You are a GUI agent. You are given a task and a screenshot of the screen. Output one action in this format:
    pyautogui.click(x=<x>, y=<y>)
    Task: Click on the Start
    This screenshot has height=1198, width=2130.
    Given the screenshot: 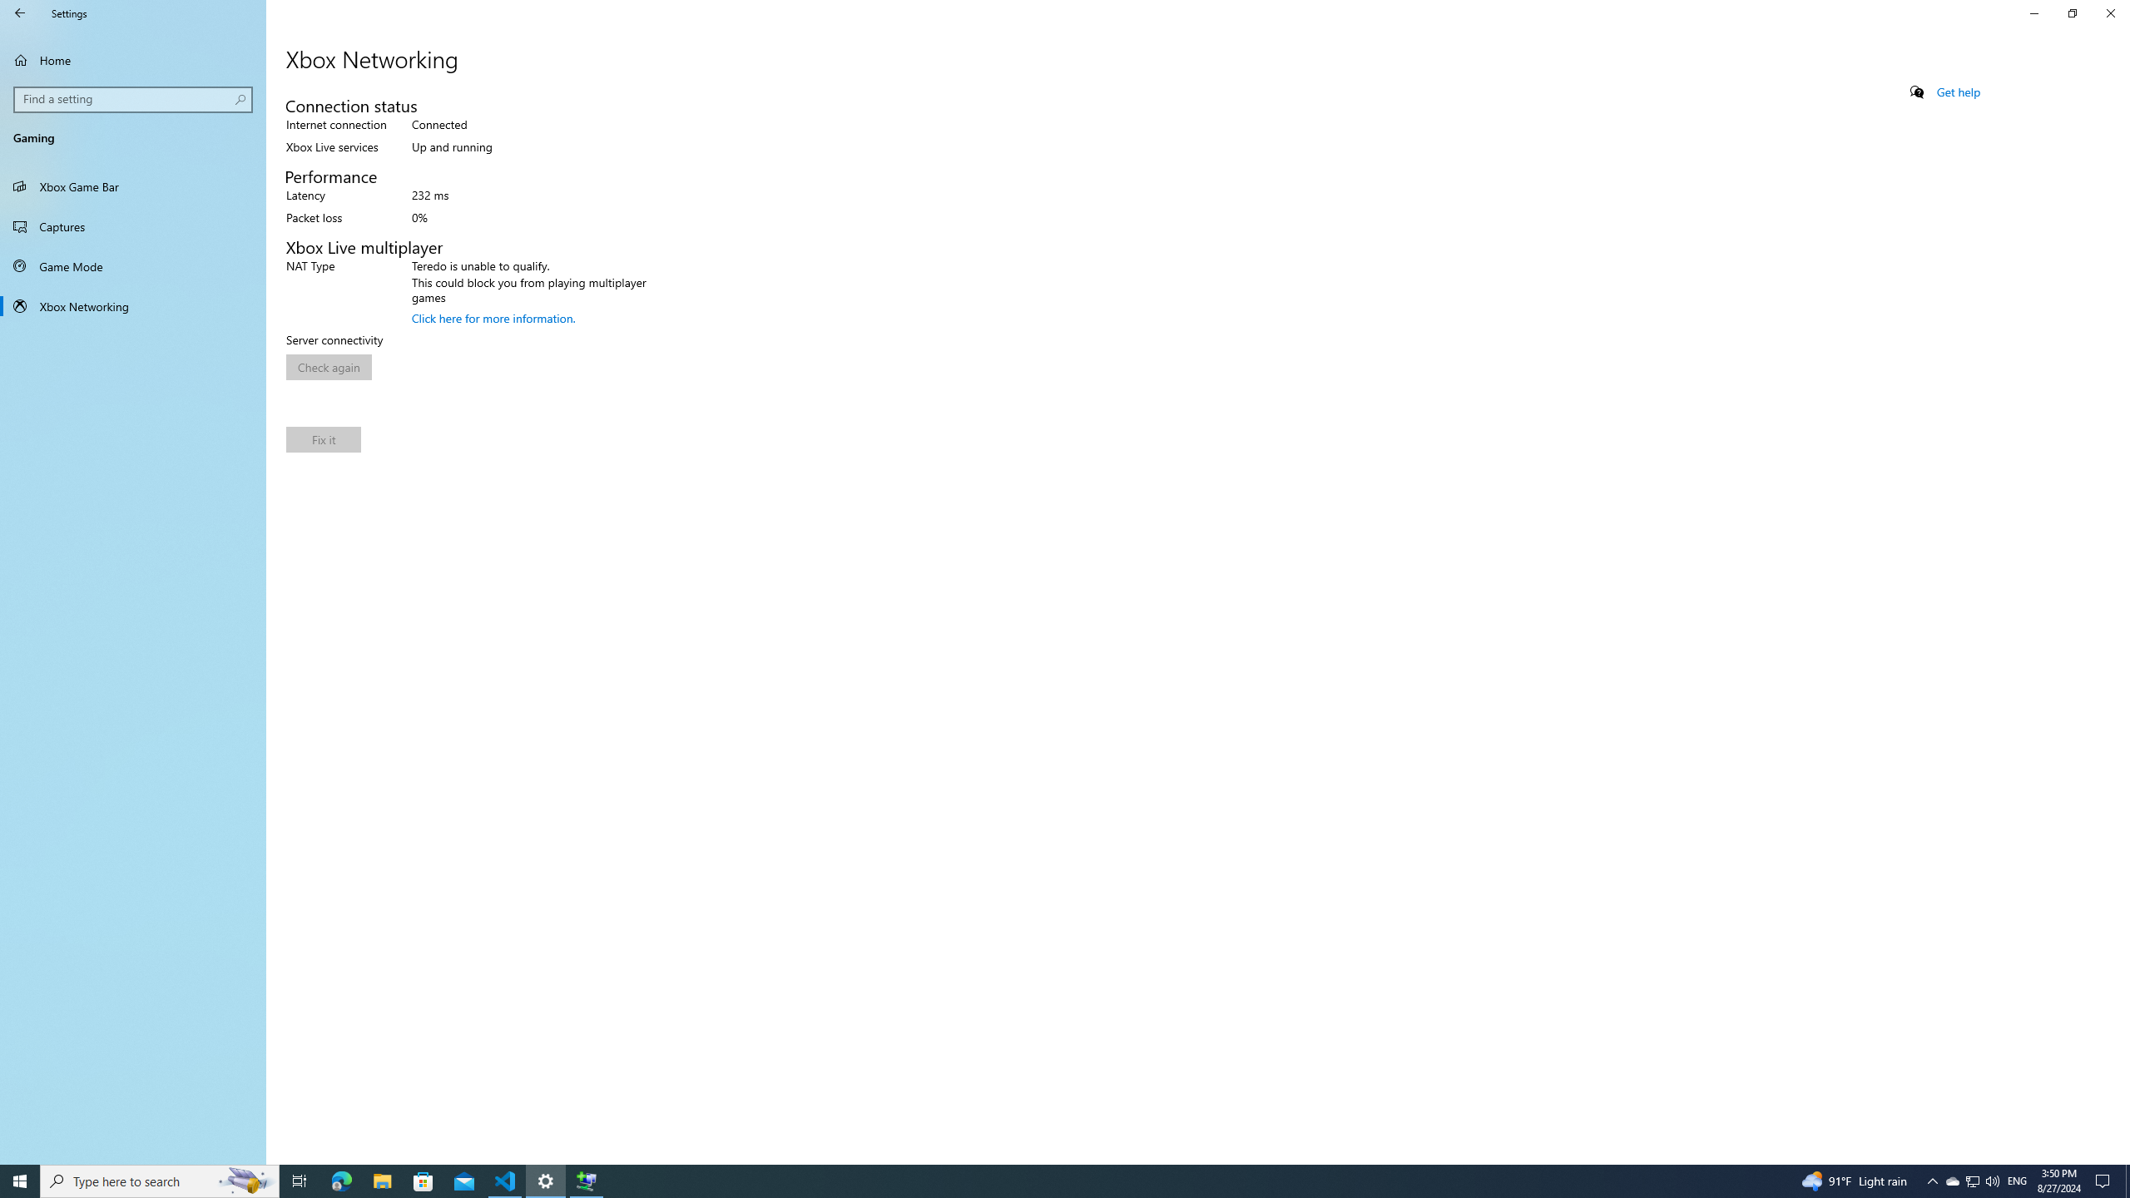 What is the action you would take?
    pyautogui.click(x=1932, y=1181)
    